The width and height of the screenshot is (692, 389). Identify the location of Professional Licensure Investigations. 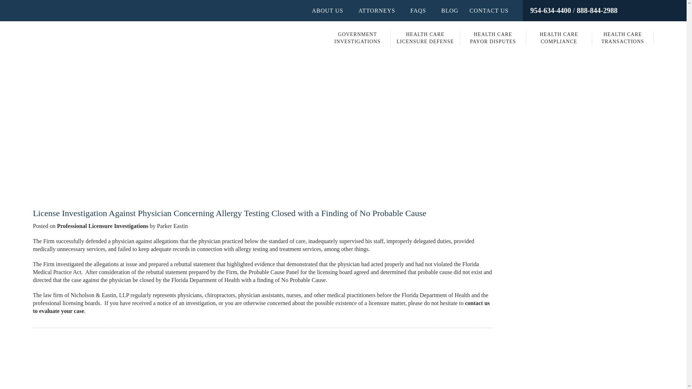
(450, 11).